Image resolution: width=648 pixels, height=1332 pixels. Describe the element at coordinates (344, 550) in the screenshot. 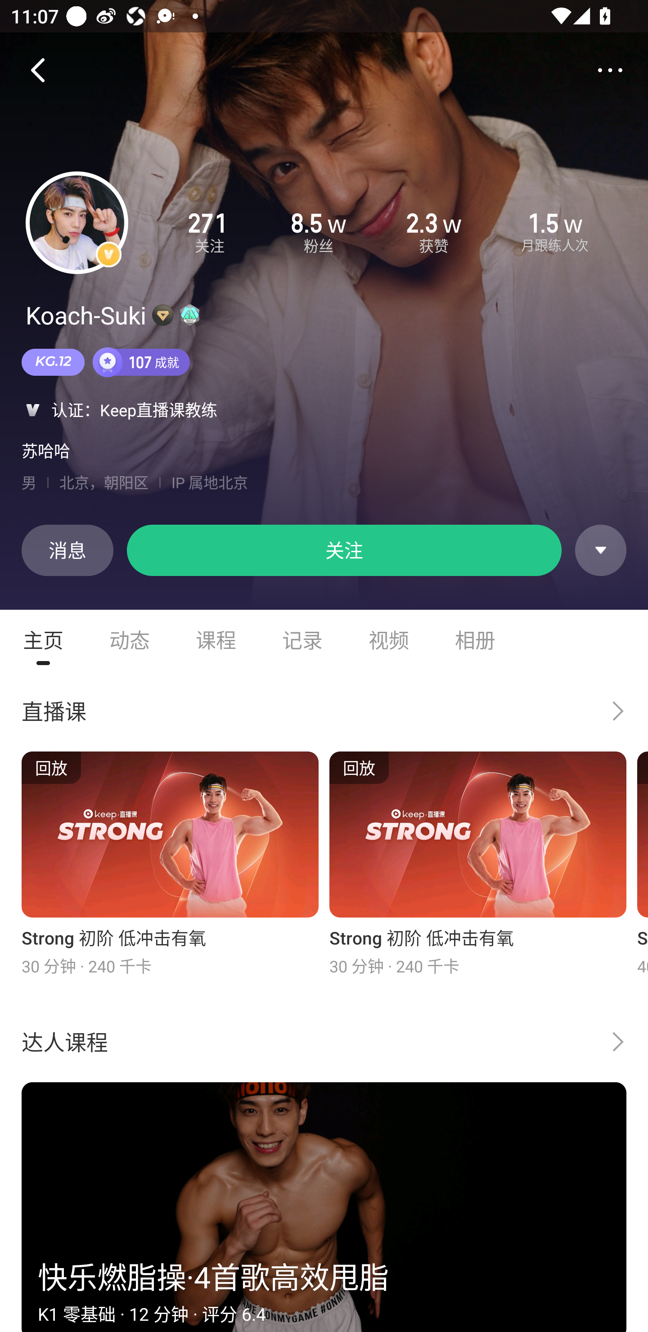

I see `关注` at that location.